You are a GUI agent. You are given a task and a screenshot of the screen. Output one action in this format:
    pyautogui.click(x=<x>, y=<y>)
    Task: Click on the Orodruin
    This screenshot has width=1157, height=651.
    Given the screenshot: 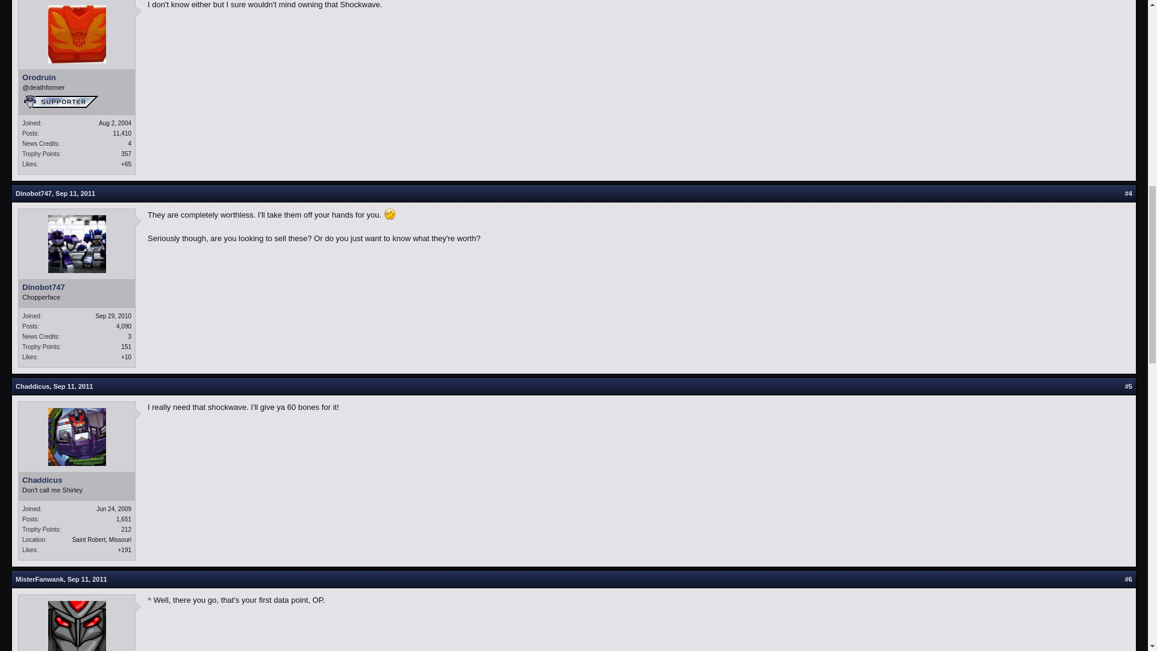 What is the action you would take?
    pyautogui.click(x=77, y=77)
    